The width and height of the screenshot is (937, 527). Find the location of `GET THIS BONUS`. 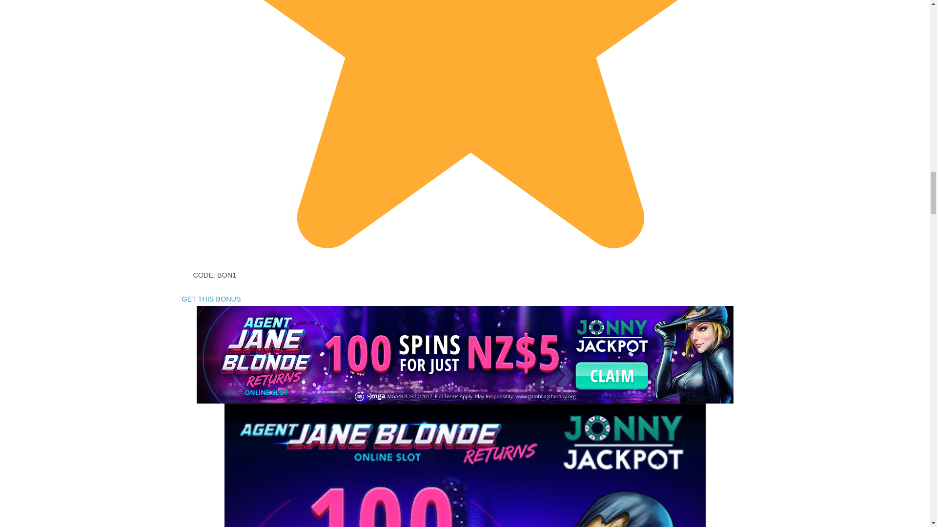

GET THIS BONUS is located at coordinates (211, 299).